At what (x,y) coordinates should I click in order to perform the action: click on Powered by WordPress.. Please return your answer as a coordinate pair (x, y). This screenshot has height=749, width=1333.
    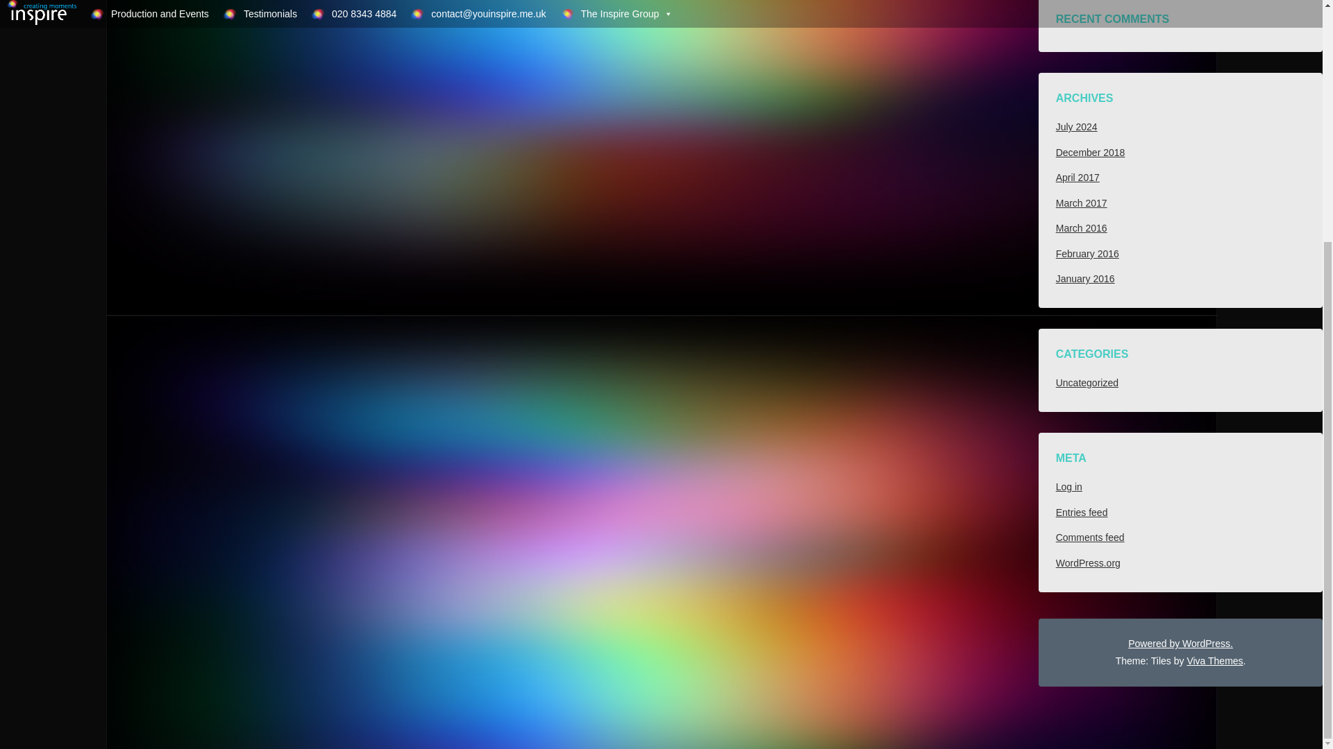
    Looking at the image, I should click on (1180, 644).